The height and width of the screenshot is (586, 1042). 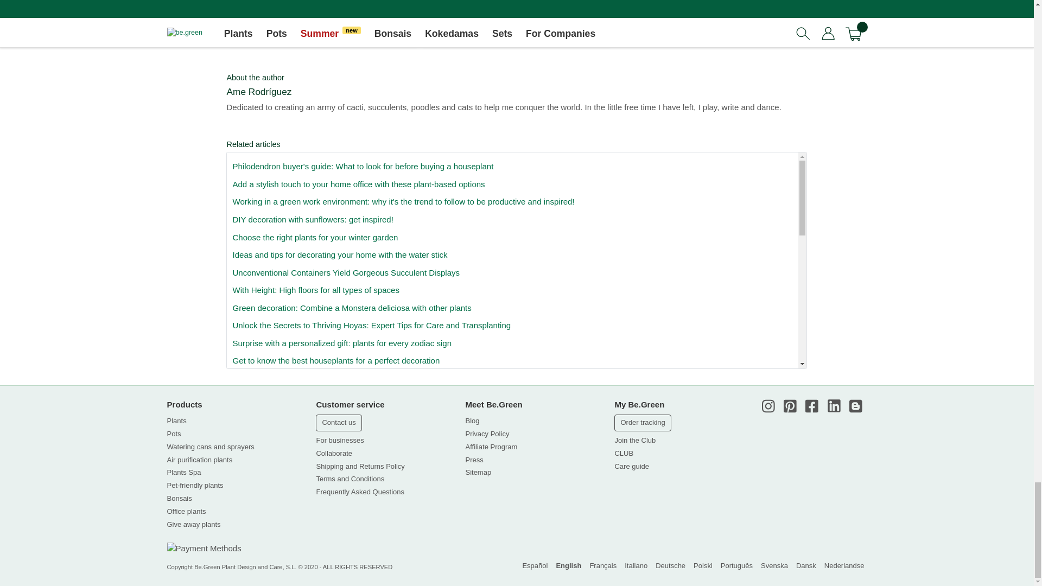 What do you see at coordinates (768, 406) in the screenshot?
I see `Instagram` at bounding box center [768, 406].